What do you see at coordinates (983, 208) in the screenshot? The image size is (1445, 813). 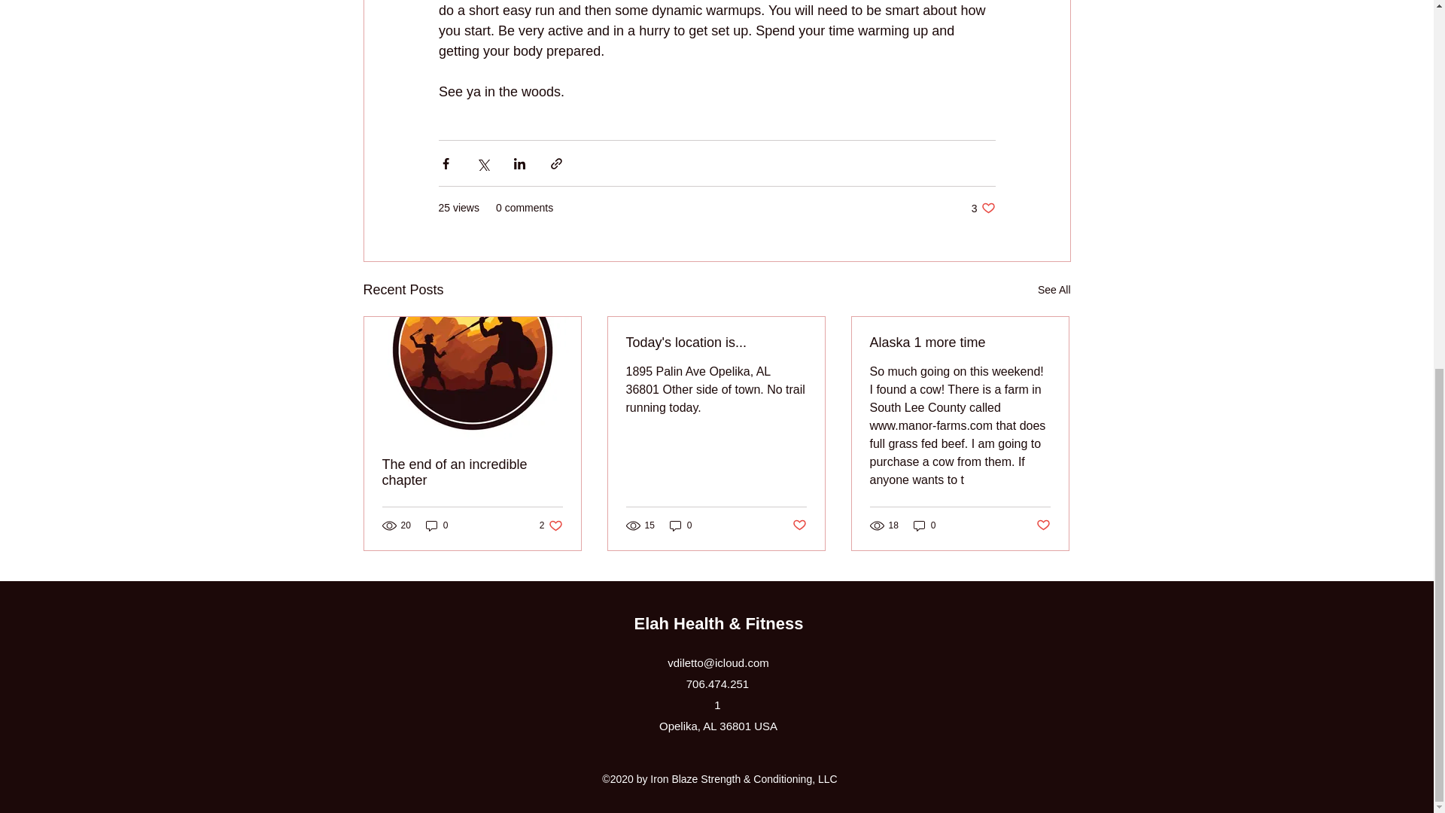 I see `Post not marked as liked` at bounding box center [983, 208].